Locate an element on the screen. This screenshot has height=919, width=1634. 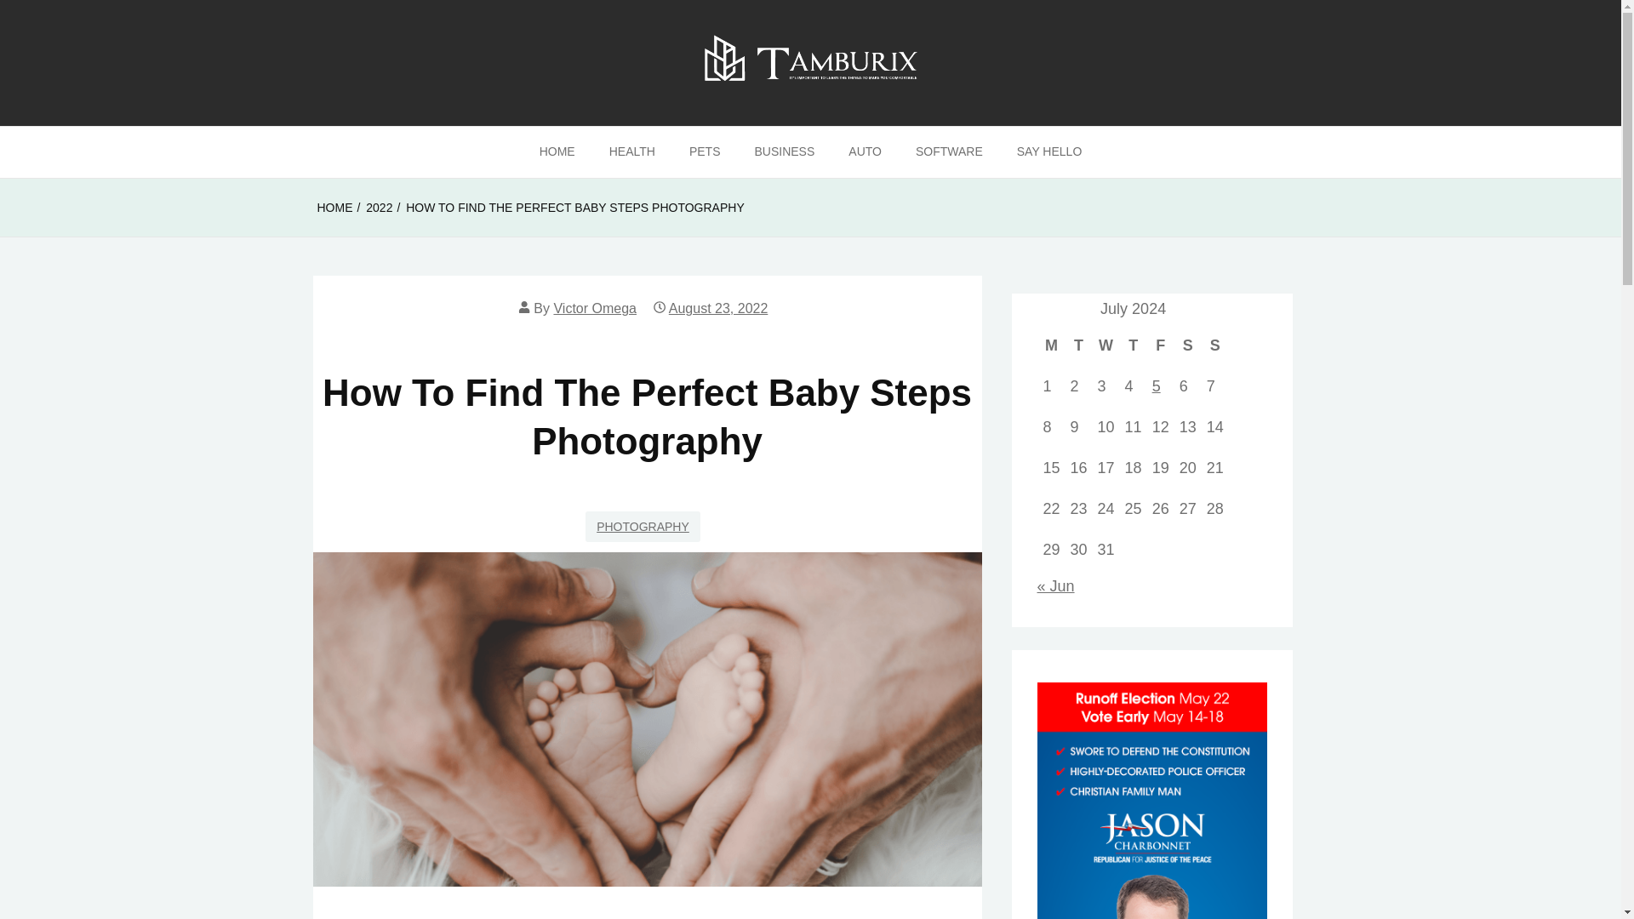
HEALTH is located at coordinates (631, 152).